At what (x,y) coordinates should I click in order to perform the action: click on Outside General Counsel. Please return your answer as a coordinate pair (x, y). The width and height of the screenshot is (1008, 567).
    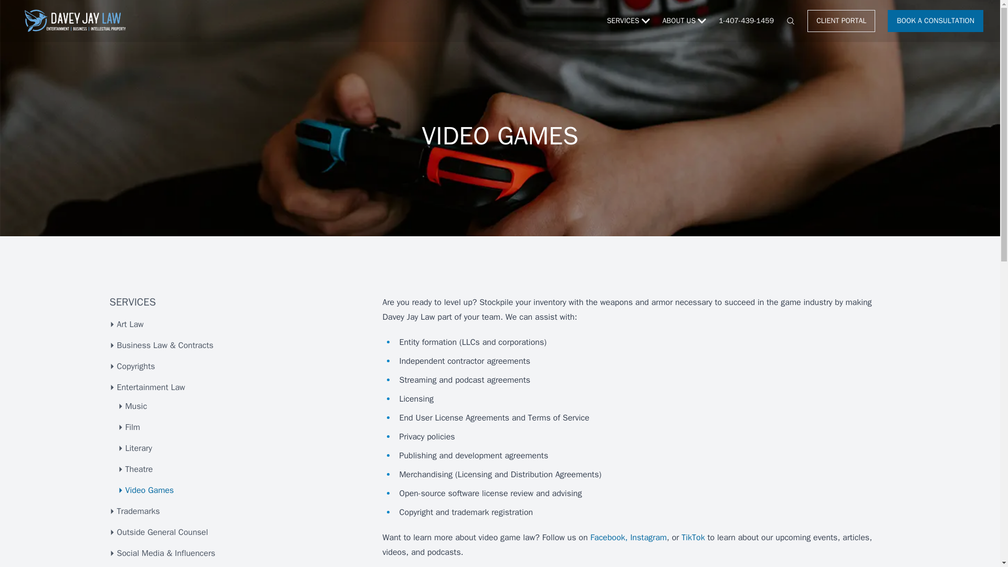
    Looking at the image, I should click on (236, 532).